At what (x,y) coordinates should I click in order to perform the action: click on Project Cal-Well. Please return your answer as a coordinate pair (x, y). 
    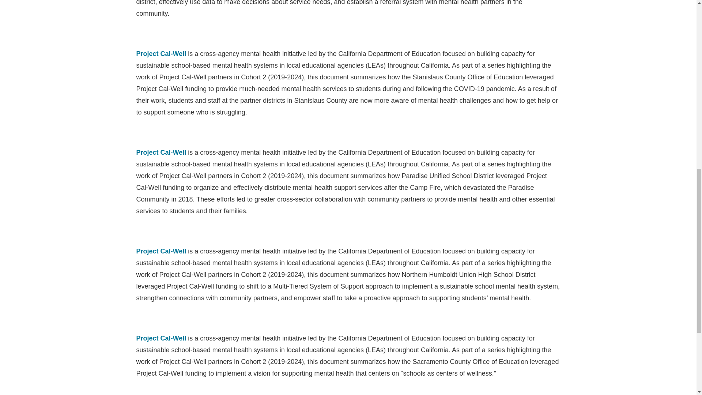
    Looking at the image, I should click on (161, 251).